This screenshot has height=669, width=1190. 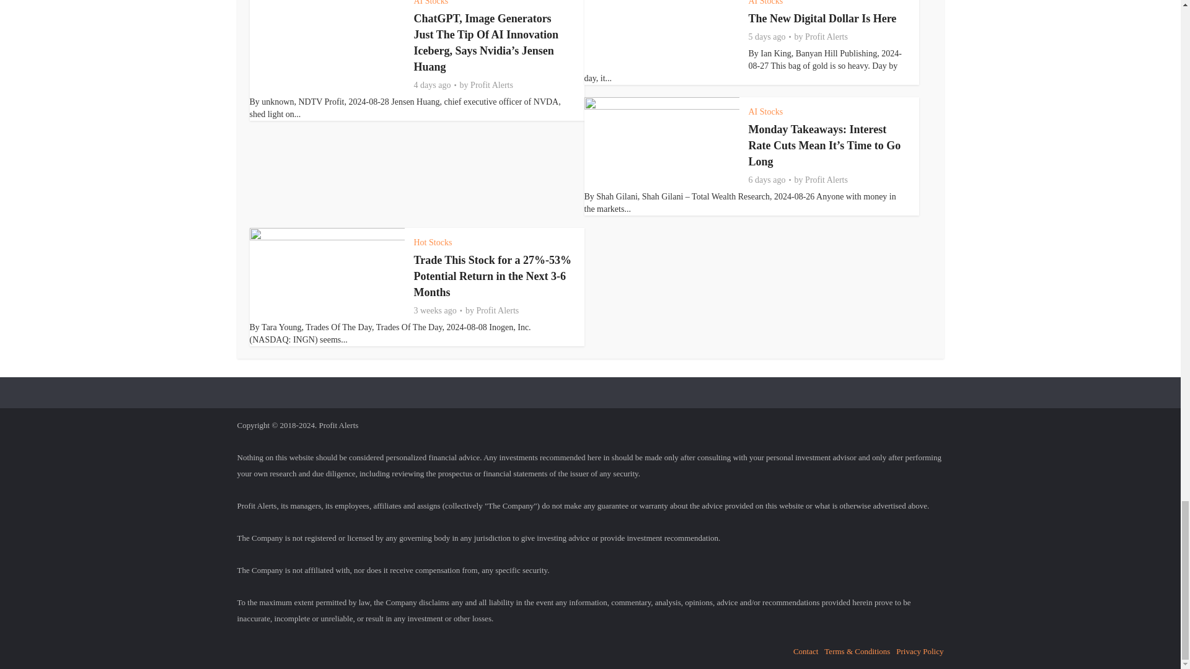 I want to click on Profit Alerts, so click(x=826, y=37).